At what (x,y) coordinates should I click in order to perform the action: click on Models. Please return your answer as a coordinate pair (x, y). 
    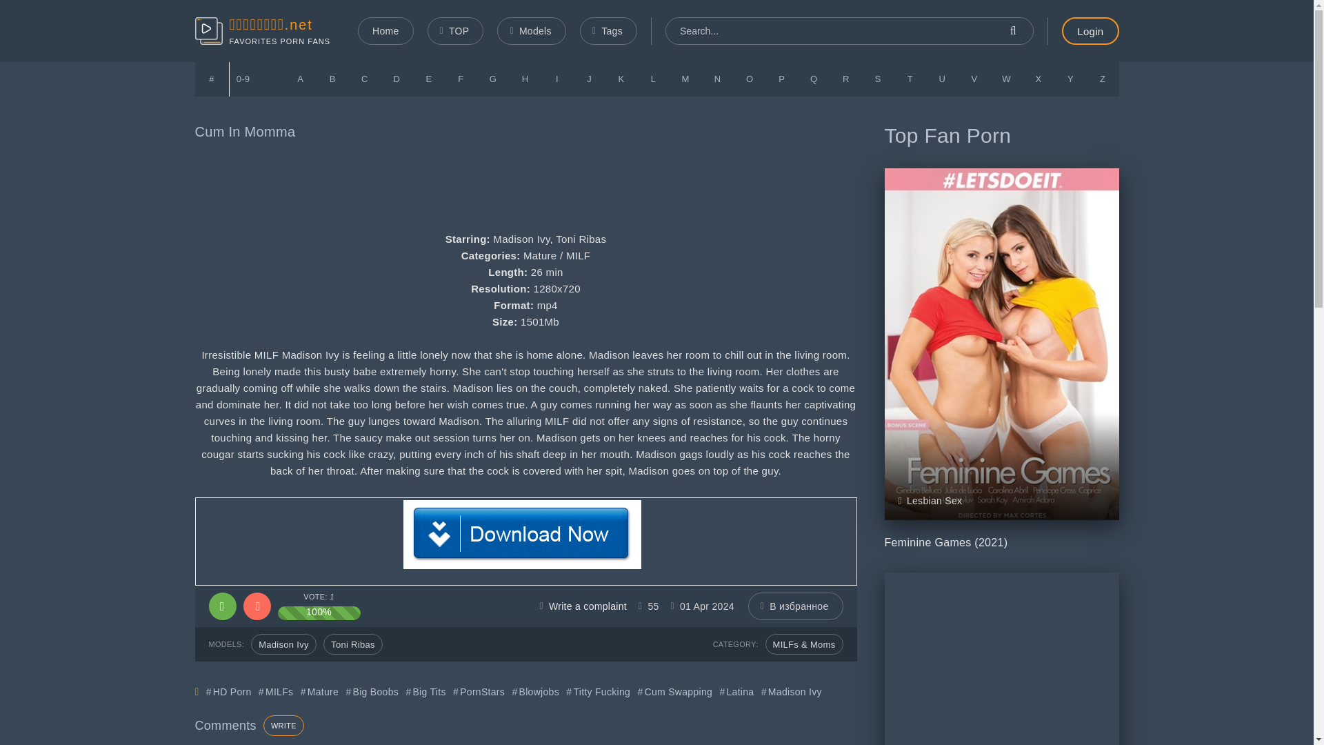
    Looking at the image, I should click on (531, 30).